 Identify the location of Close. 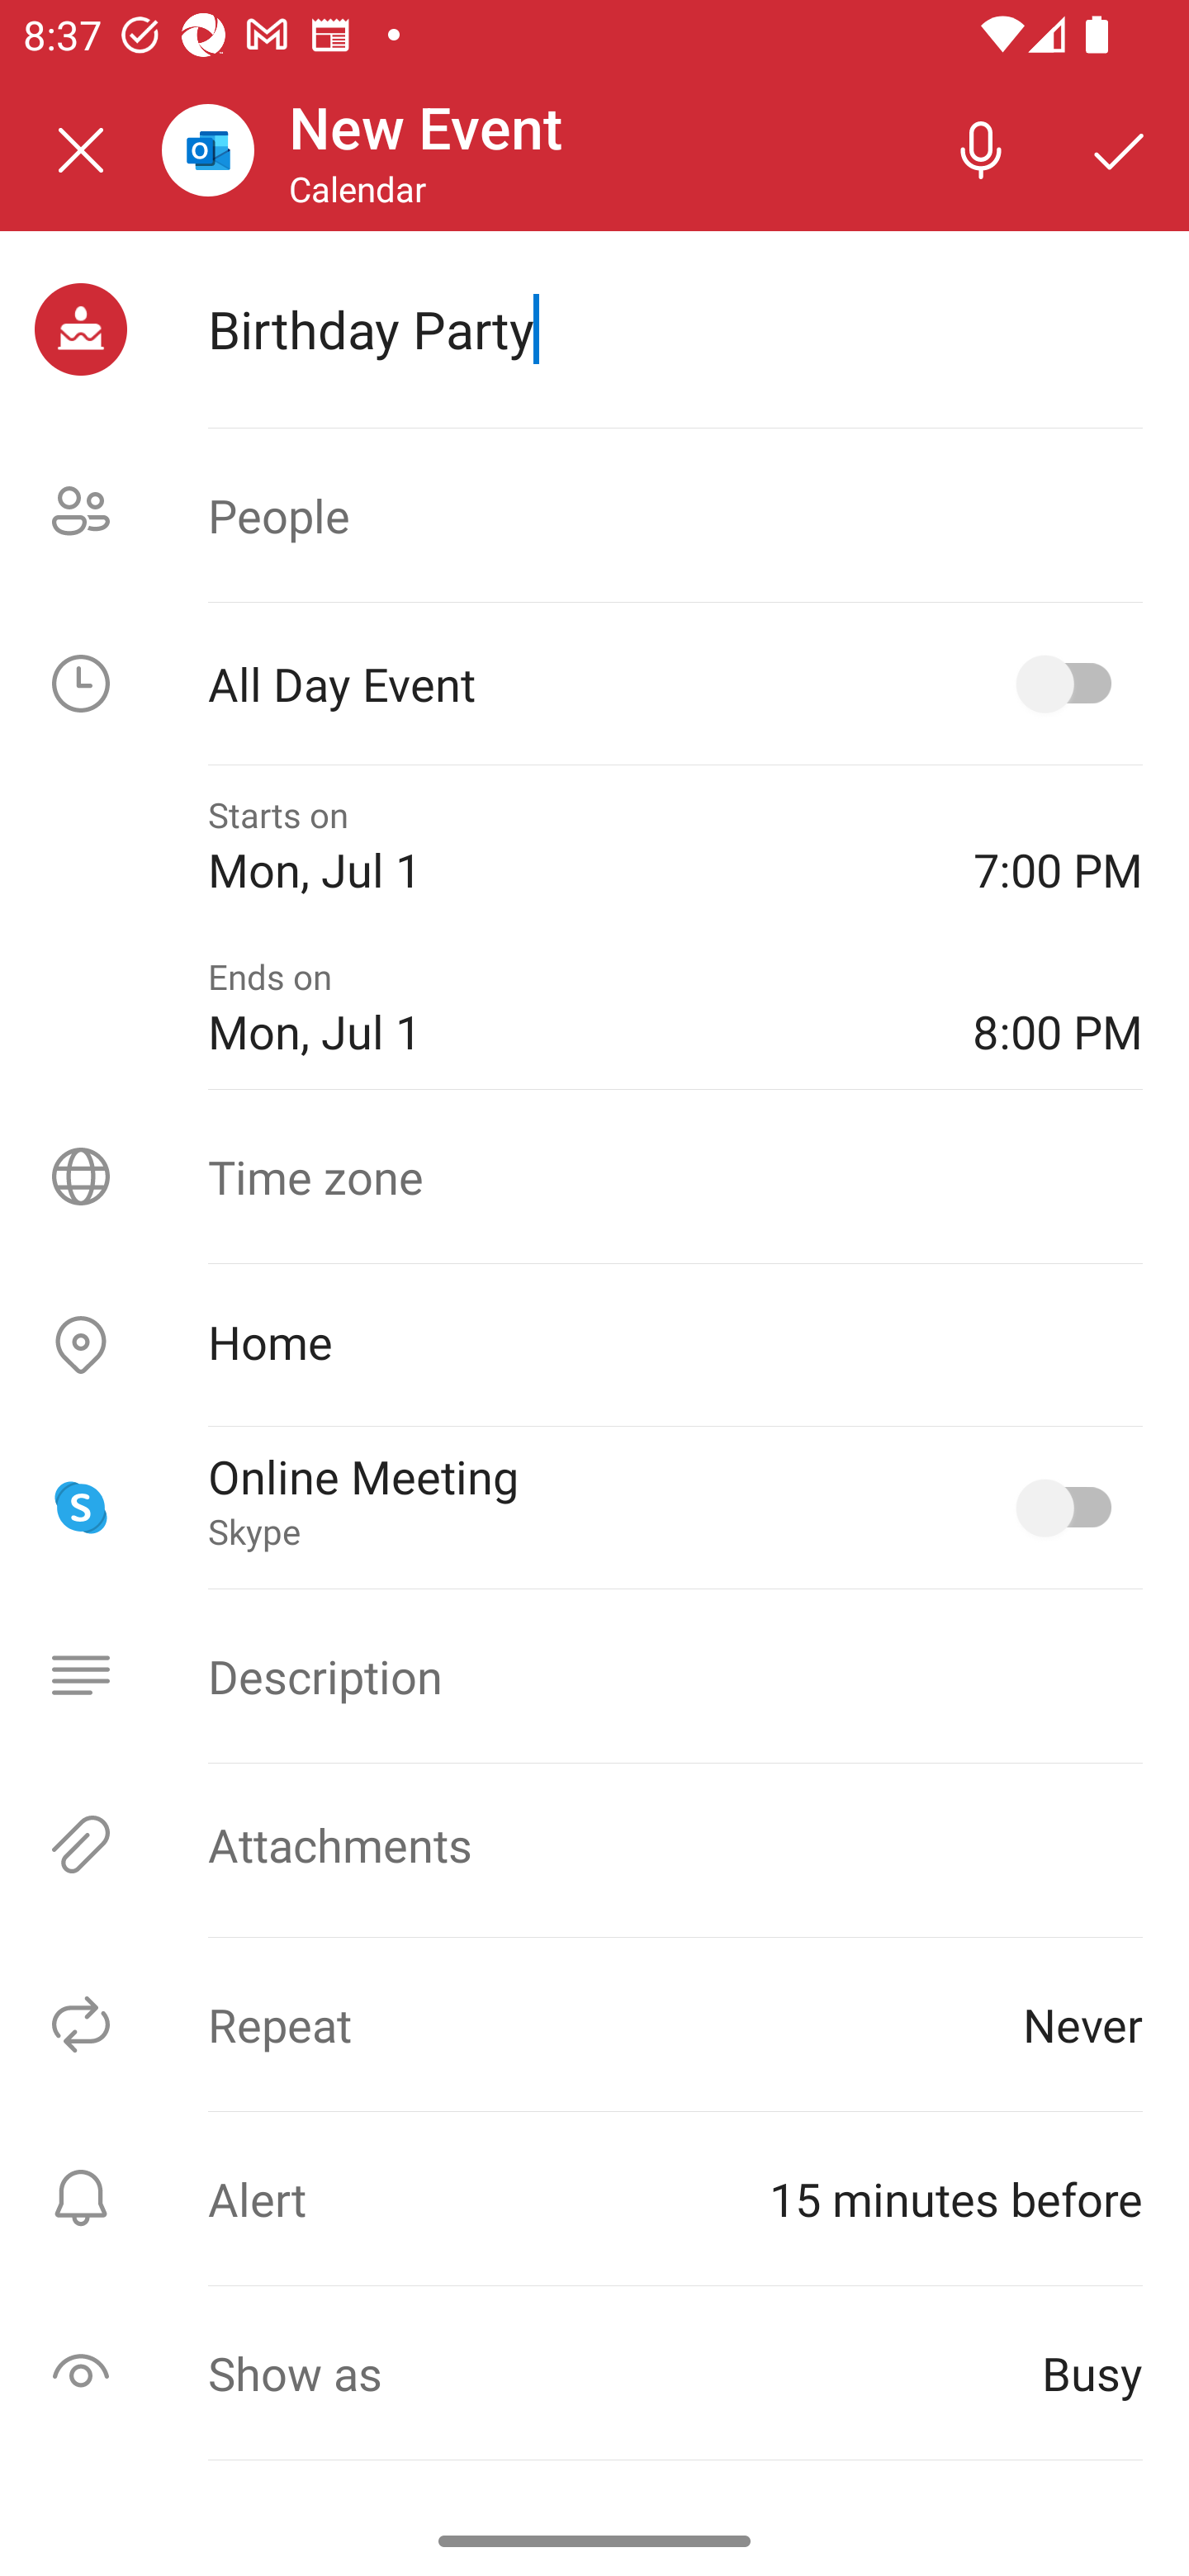
(81, 150).